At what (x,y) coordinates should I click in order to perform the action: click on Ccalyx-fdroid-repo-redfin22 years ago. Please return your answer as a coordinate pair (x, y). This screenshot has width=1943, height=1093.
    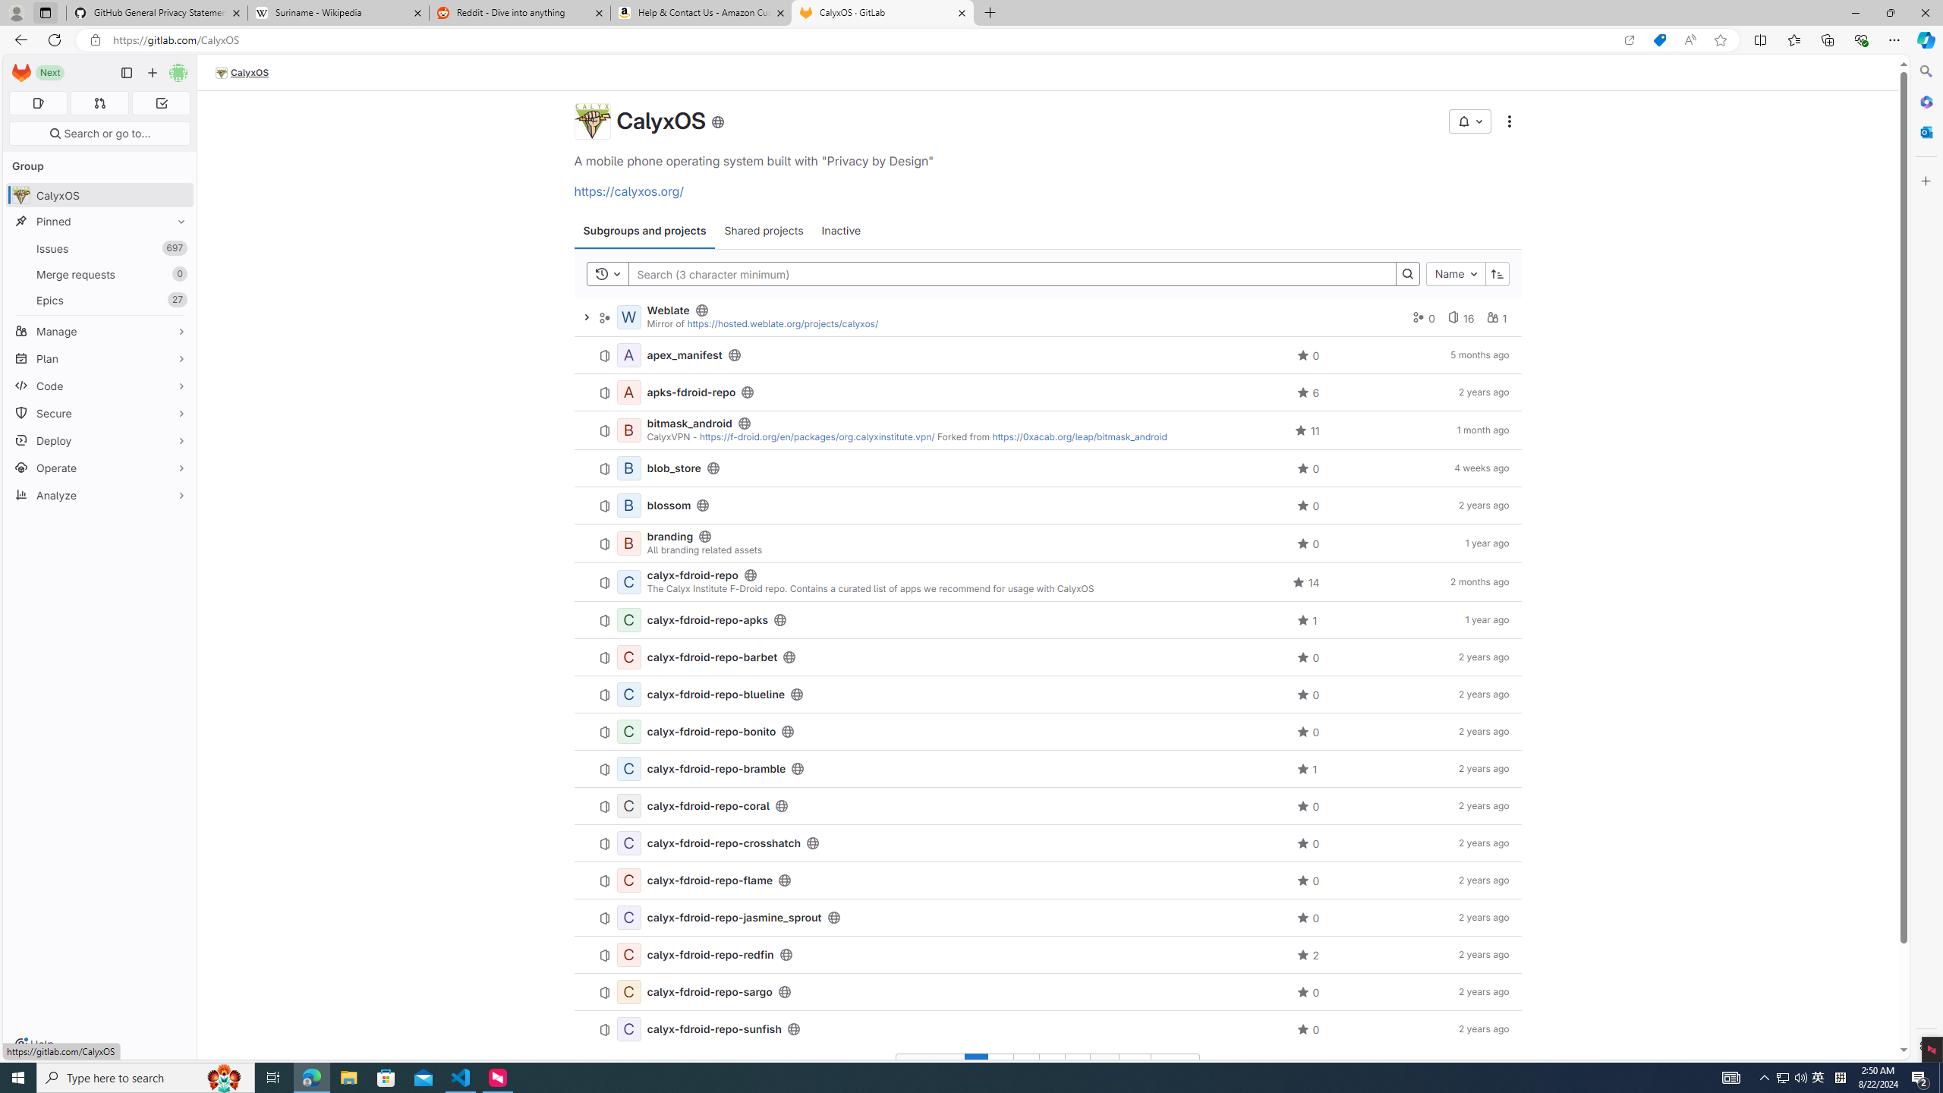
    Looking at the image, I should click on (1047, 955).